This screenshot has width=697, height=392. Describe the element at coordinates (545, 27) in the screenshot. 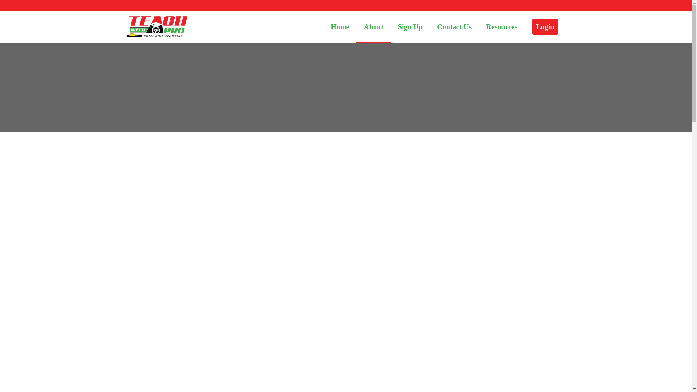

I see `Login` at that location.